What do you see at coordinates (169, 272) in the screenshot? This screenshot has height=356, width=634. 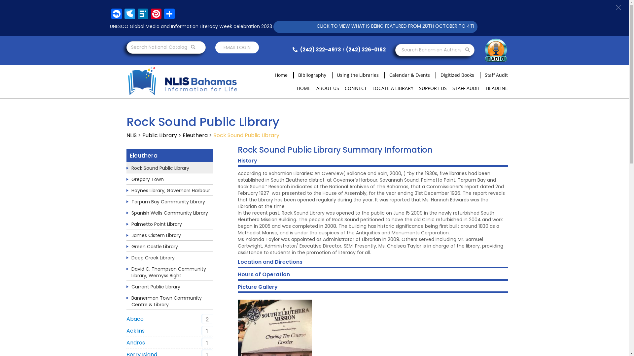 I see `David C. Thompson Community Library, Wemyss Bight` at bounding box center [169, 272].